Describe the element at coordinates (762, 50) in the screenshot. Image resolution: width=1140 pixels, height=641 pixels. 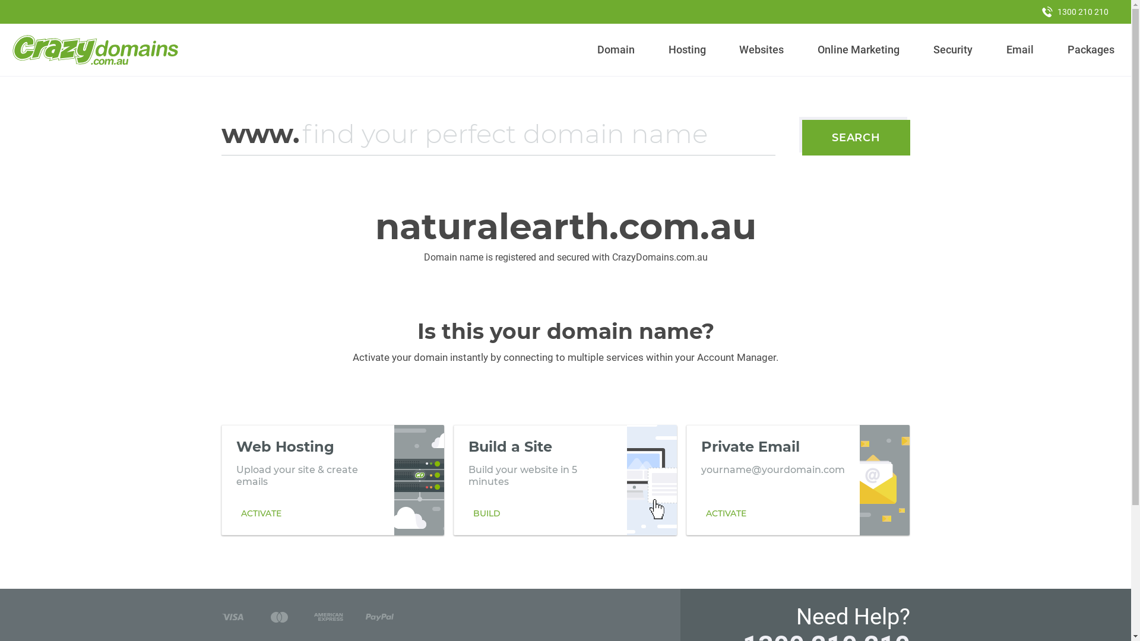
I see `Websites` at that location.